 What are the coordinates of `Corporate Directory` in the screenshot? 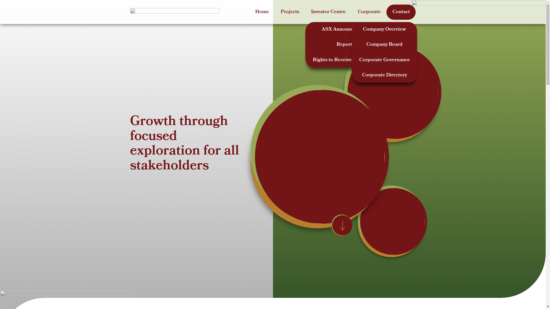 It's located at (384, 75).